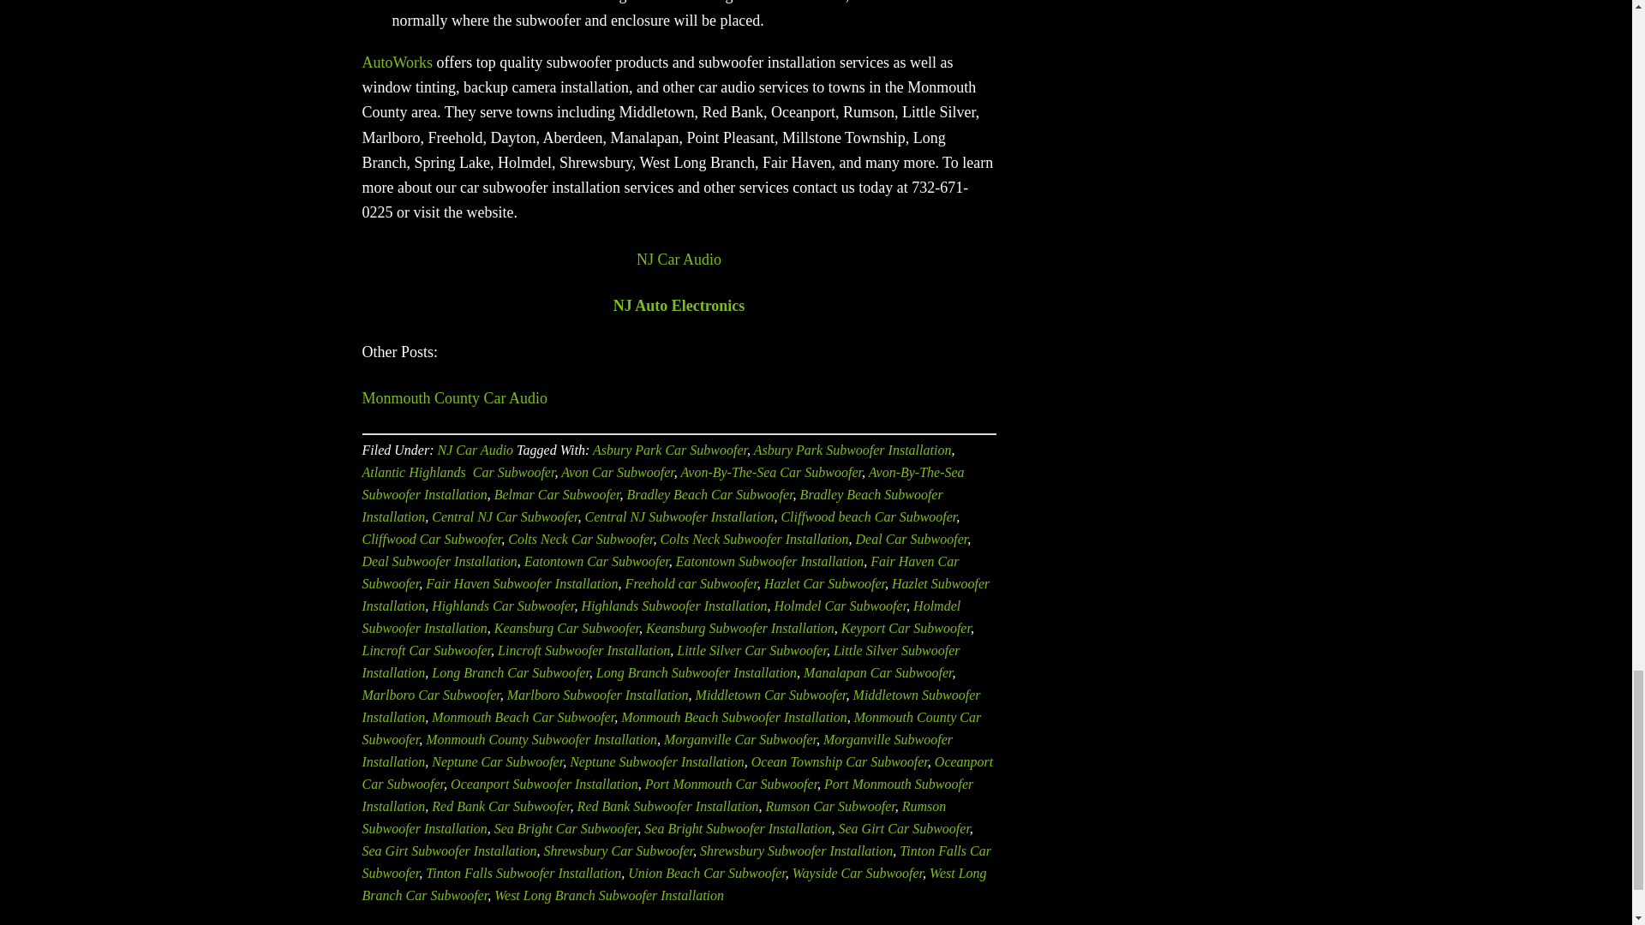 This screenshot has width=1645, height=925. I want to click on Colts Neck Car Subwoofer, so click(581, 540).